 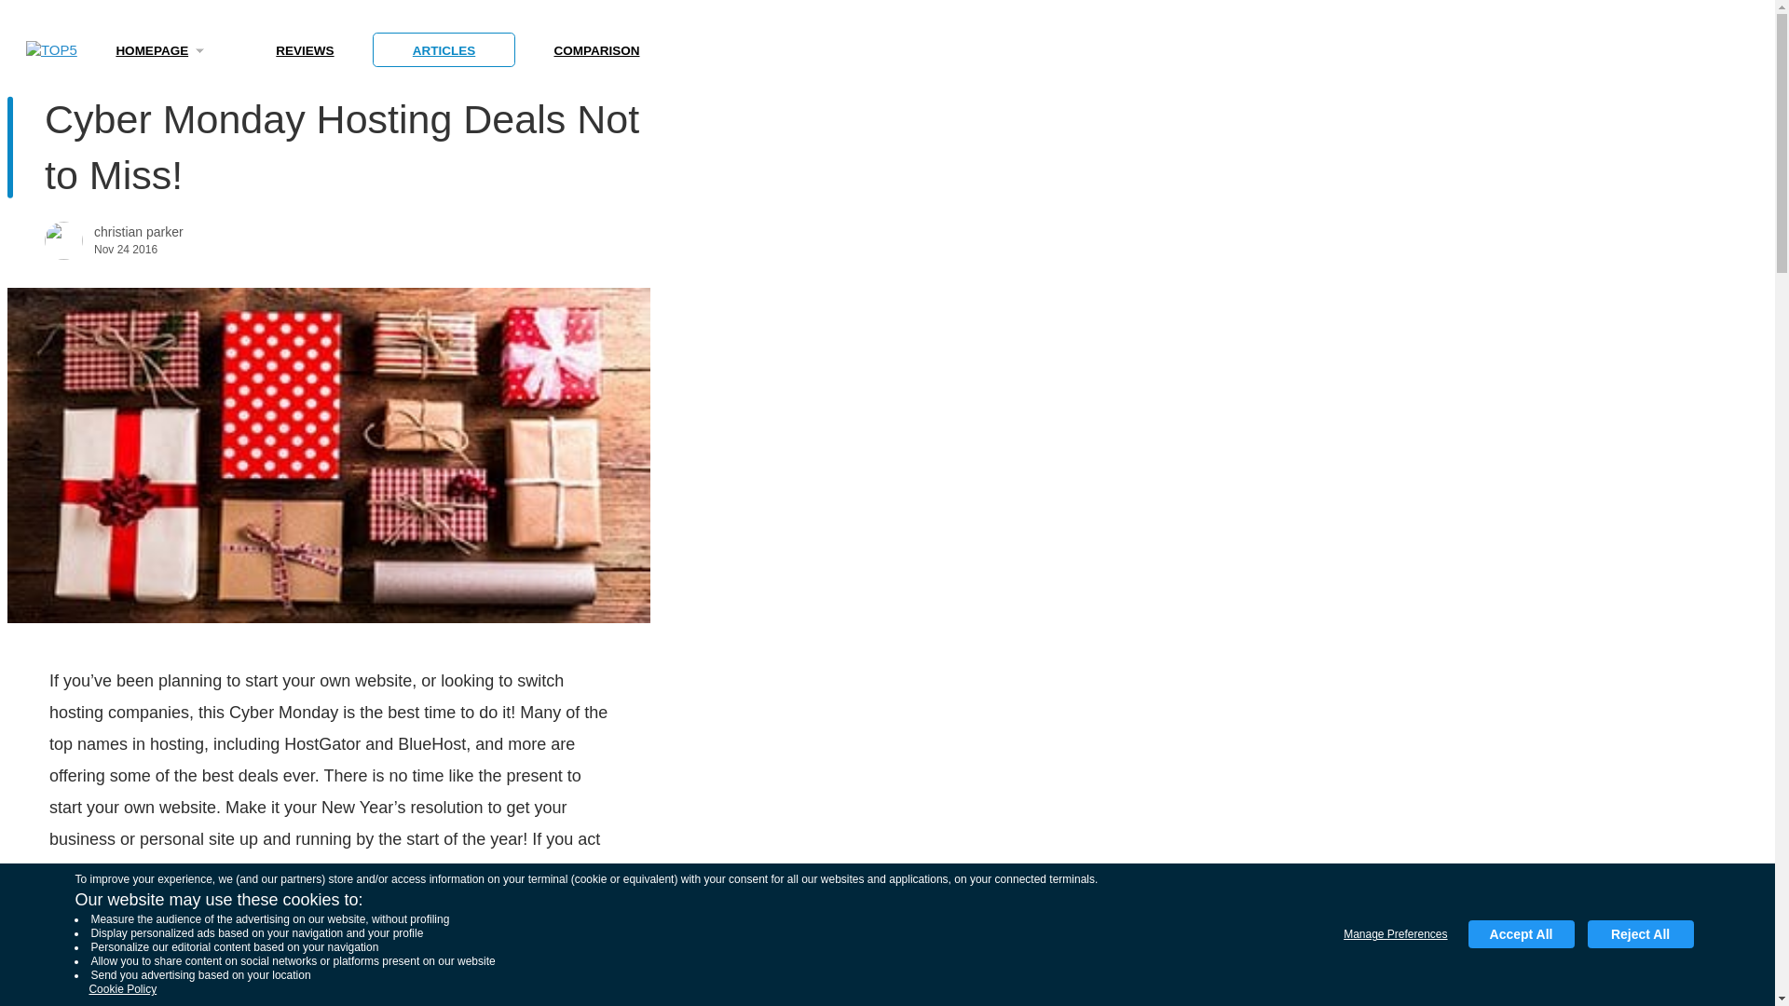 I want to click on Accept All, so click(x=1521, y=934).